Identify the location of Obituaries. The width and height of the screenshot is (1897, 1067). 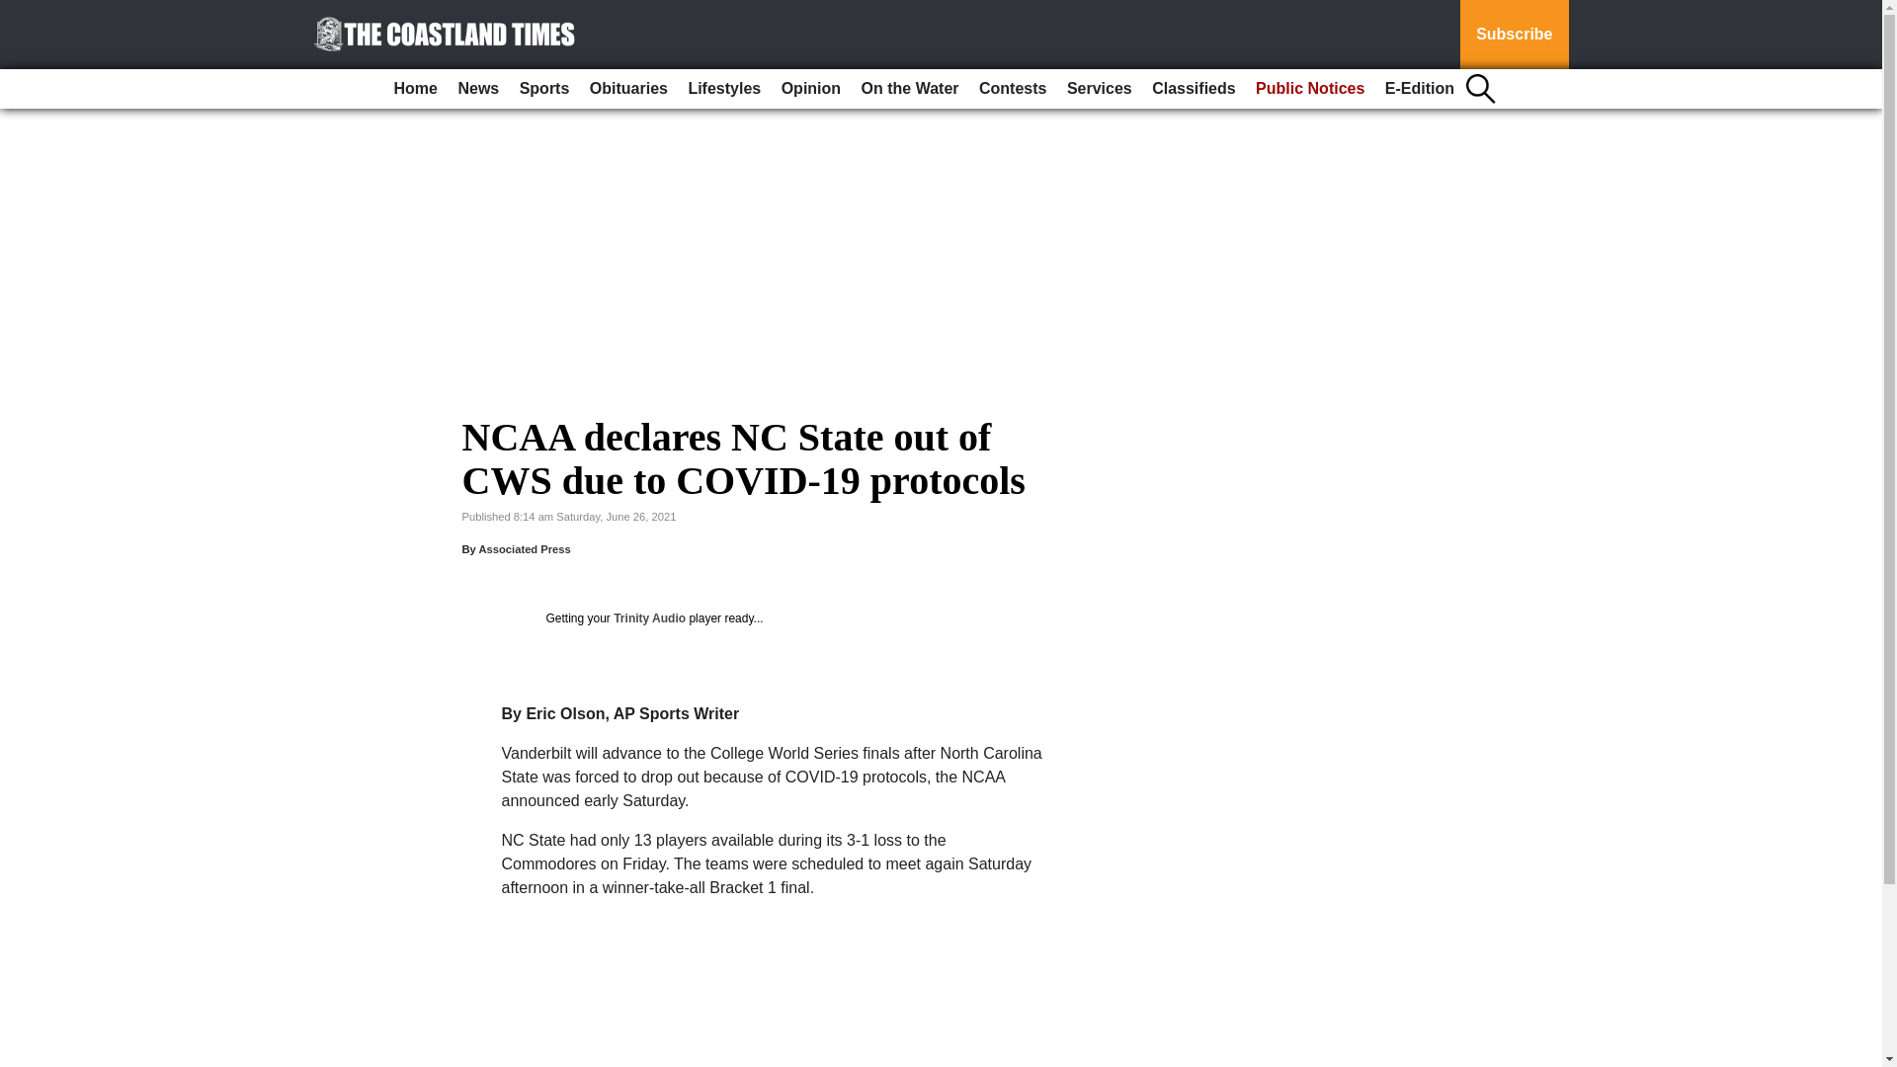
(628, 89).